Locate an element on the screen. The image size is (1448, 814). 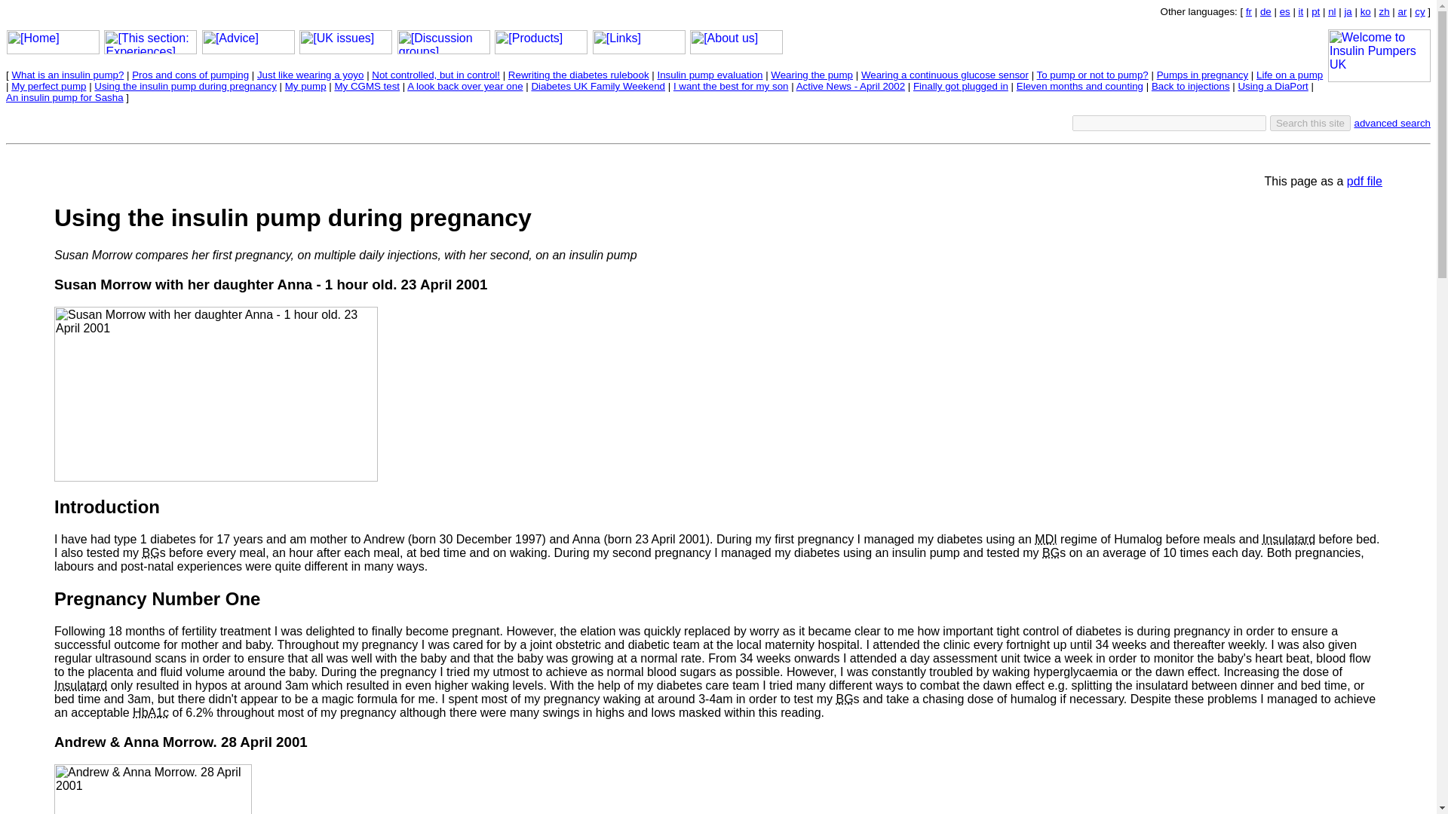
In Korean is located at coordinates (1366, 11).